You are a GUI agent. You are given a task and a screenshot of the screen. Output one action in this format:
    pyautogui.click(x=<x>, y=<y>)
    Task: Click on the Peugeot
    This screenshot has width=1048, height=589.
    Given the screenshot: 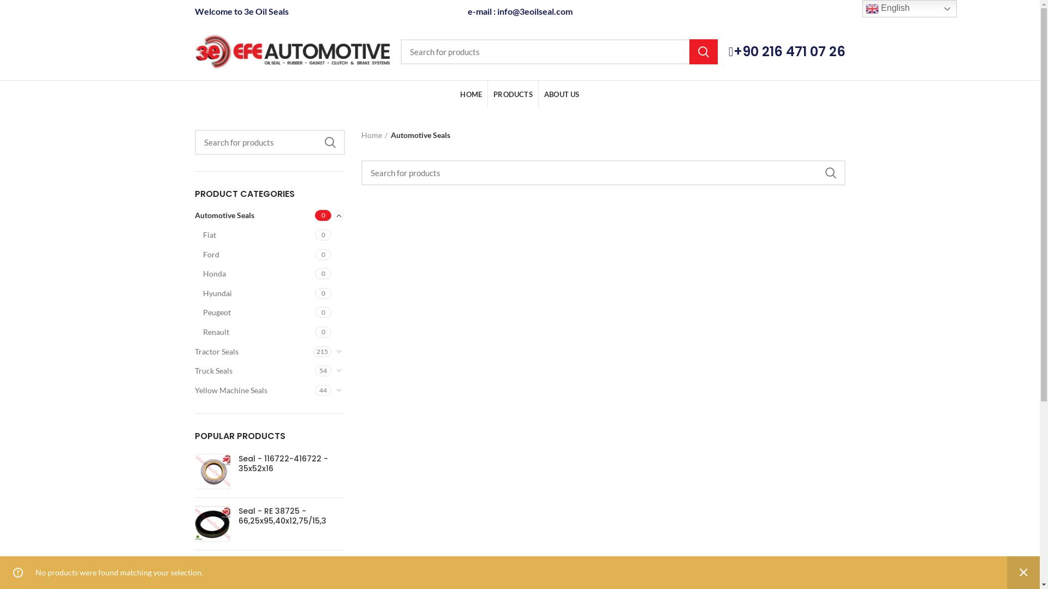 What is the action you would take?
    pyautogui.click(x=259, y=312)
    